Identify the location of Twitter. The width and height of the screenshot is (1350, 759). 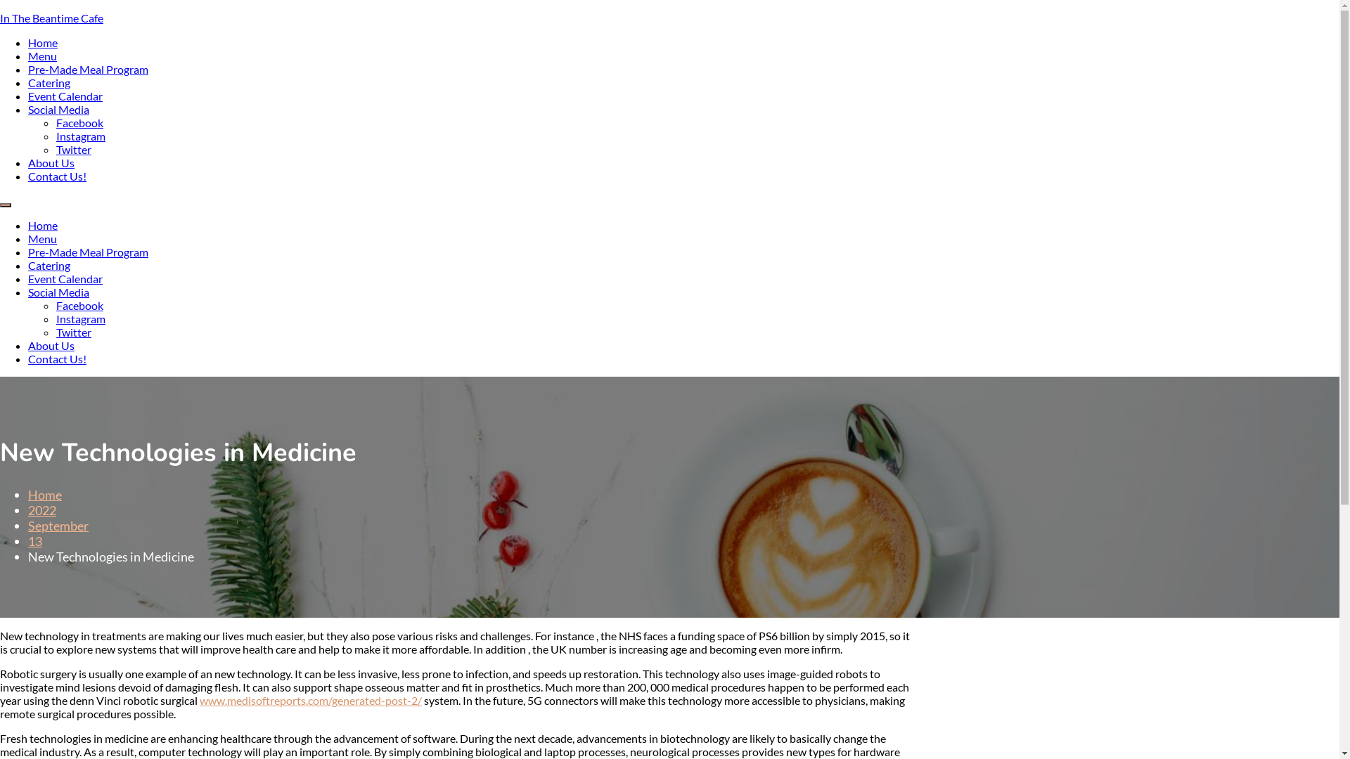
(74, 332).